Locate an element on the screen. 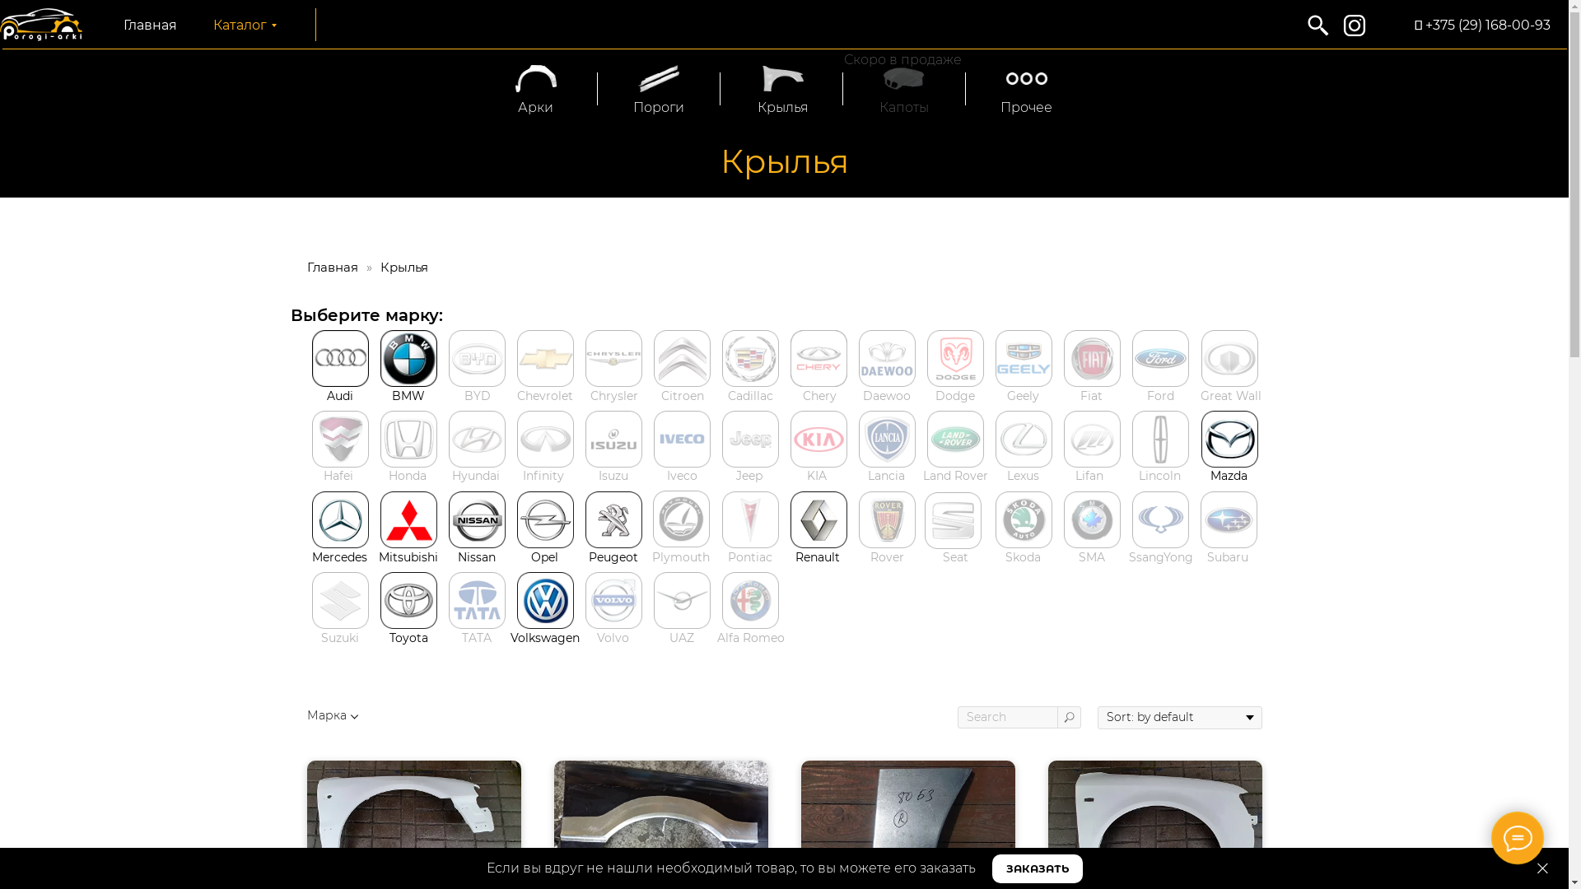 The width and height of the screenshot is (1581, 889). Plymouth is located at coordinates (681, 557).